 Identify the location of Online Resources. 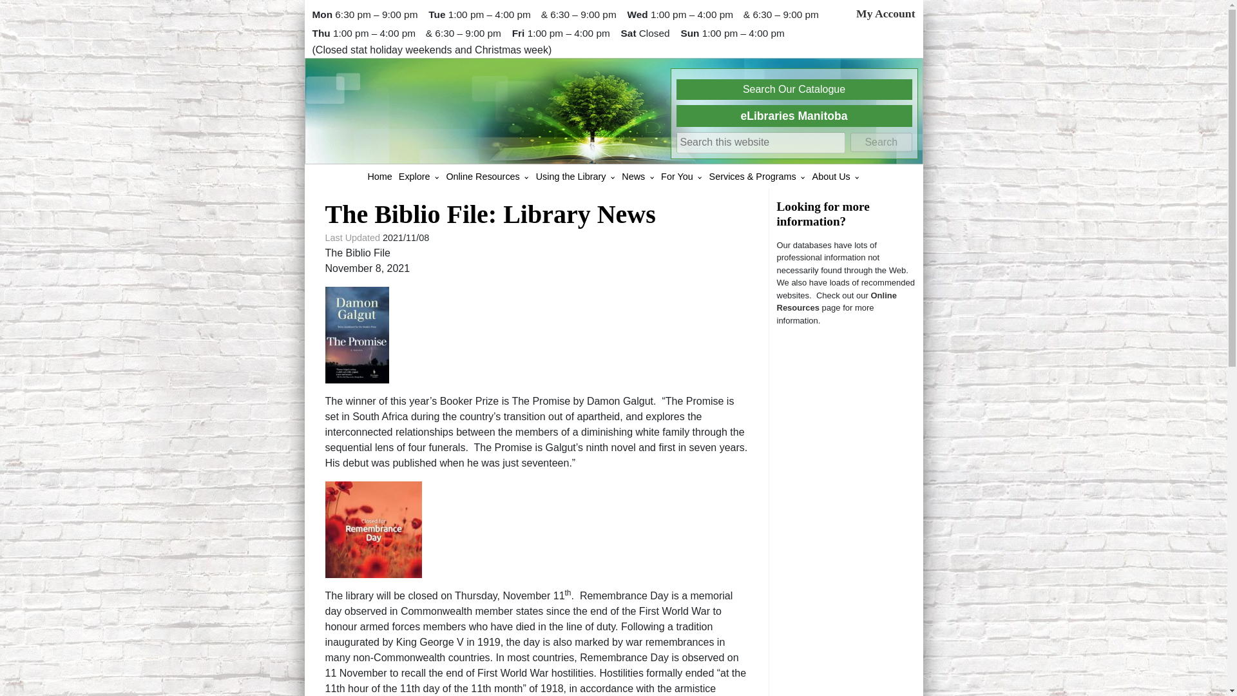
(482, 176).